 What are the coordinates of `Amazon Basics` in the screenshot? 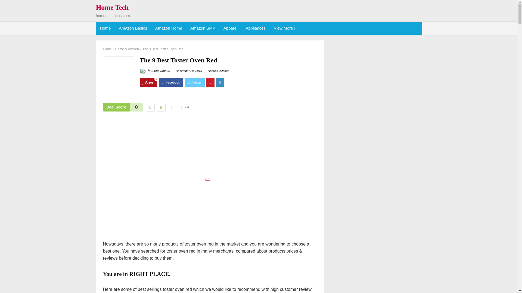 It's located at (133, 28).